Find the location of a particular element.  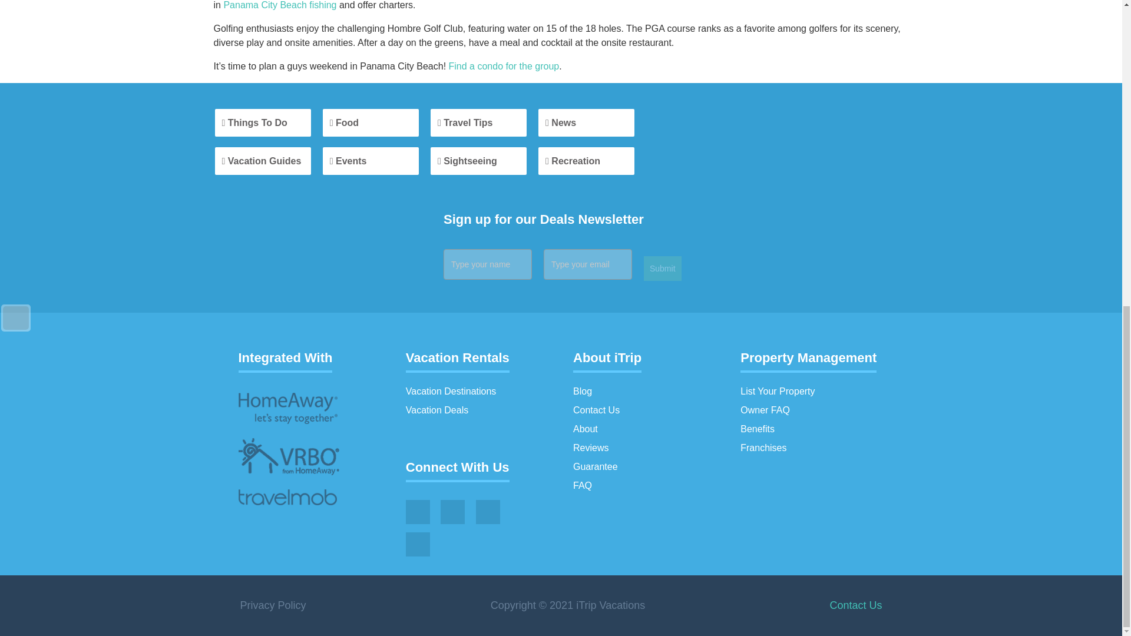

Reviews is located at coordinates (590, 448).